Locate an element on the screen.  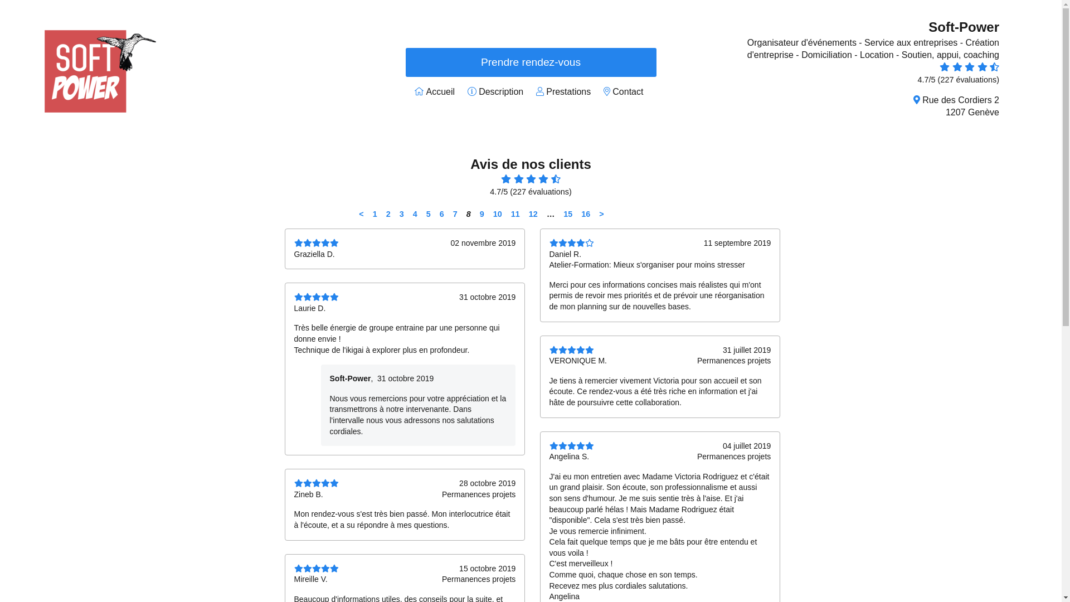
Accueil is located at coordinates (441, 91).